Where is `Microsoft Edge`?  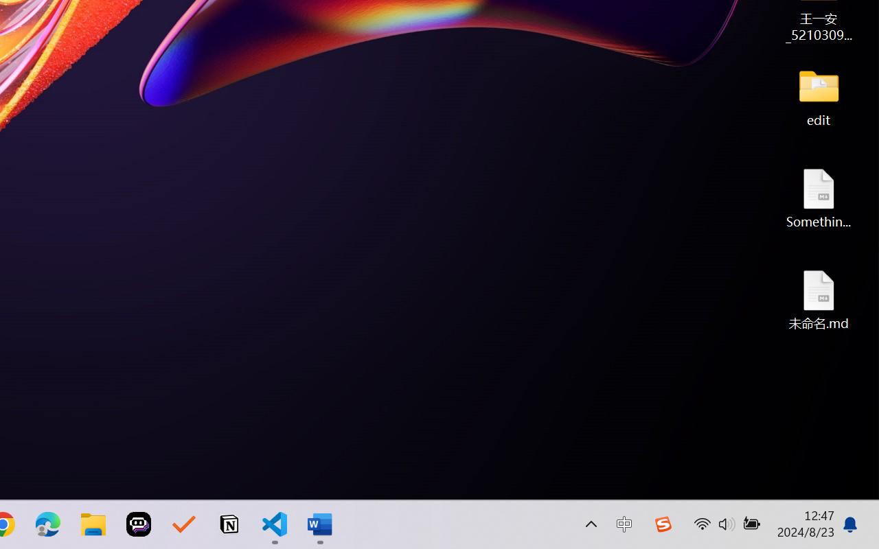
Microsoft Edge is located at coordinates (48, 524).